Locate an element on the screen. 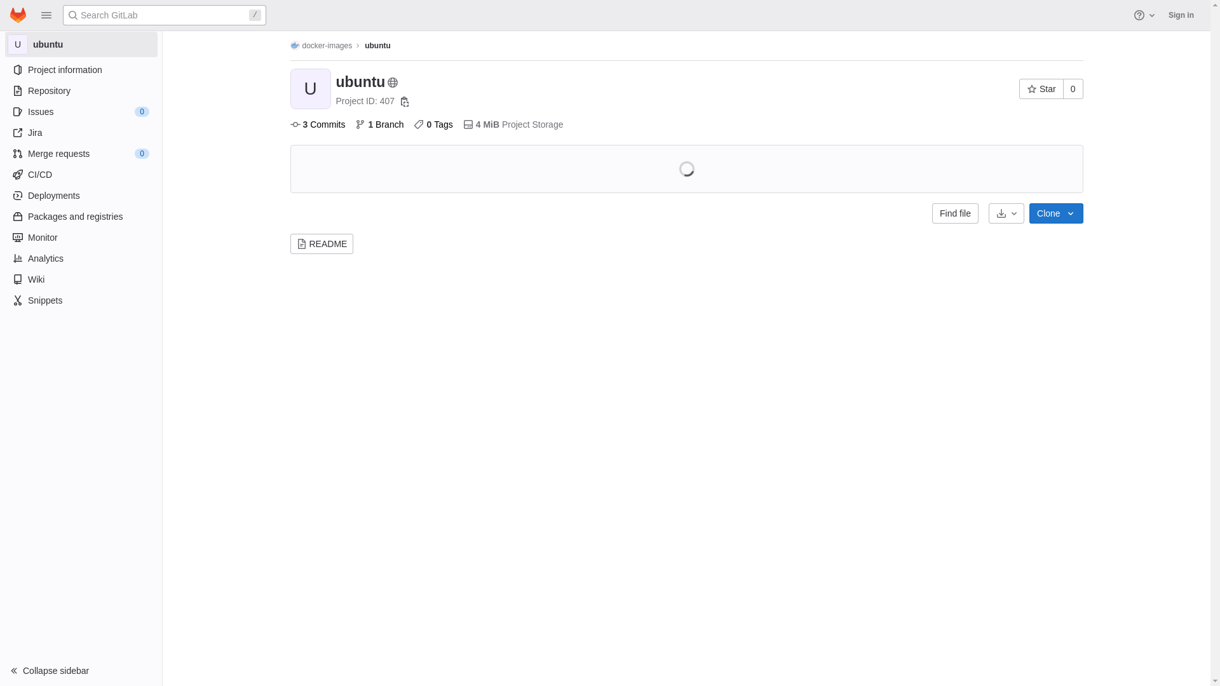  Issues
0 is located at coordinates (81, 112).